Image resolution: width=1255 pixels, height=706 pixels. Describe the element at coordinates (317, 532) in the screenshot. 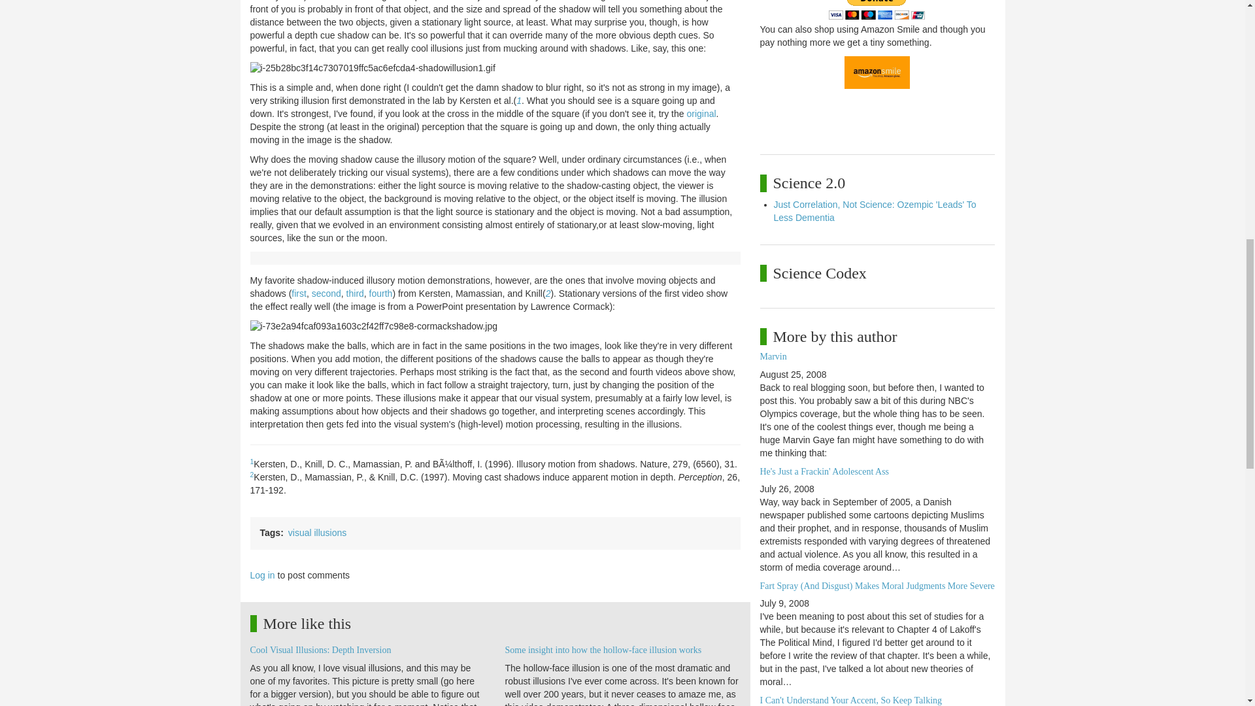

I see `visual illusions` at that location.